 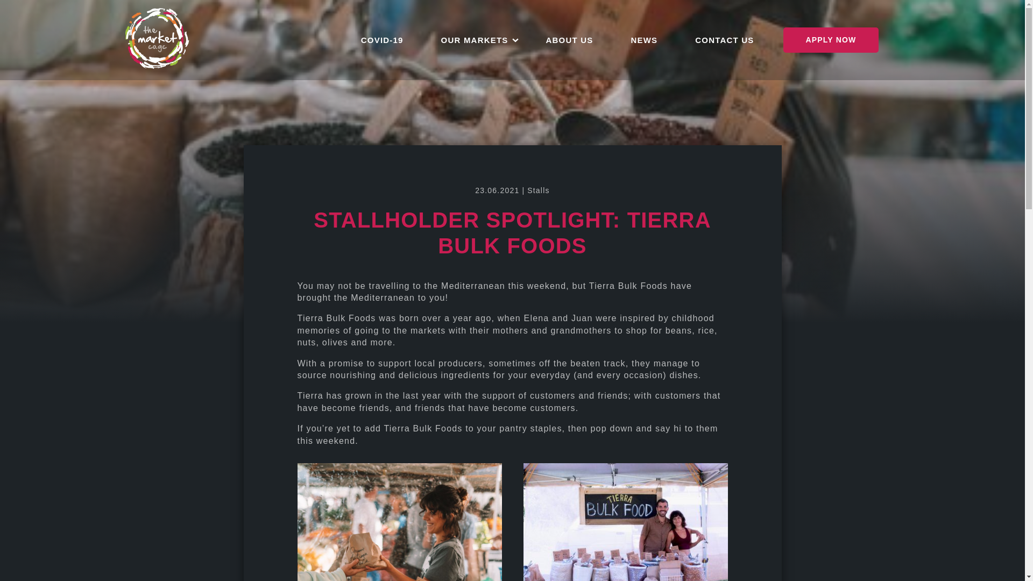 I want to click on CONTACT US, so click(x=724, y=40).